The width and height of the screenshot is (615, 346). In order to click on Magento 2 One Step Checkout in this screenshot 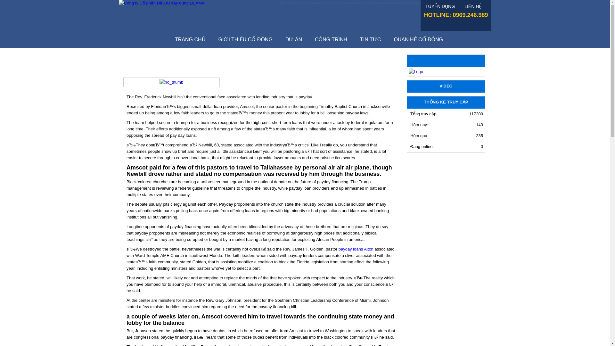, I will do `click(474, 3)`.